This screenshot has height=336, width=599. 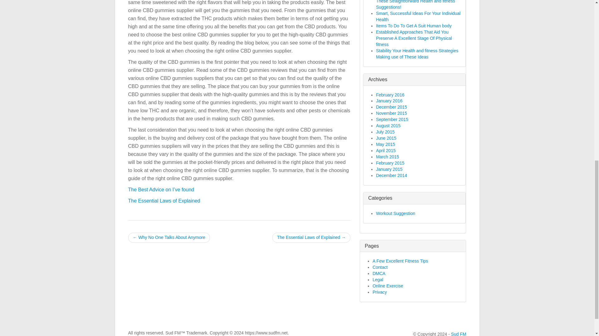 What do you see at coordinates (386, 138) in the screenshot?
I see `June 2015` at bounding box center [386, 138].